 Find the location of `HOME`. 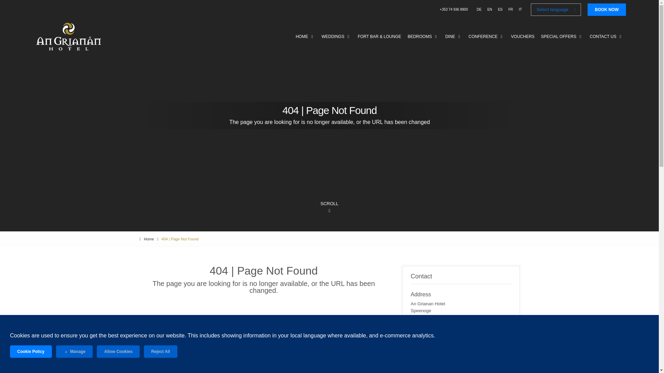

HOME is located at coordinates (305, 36).